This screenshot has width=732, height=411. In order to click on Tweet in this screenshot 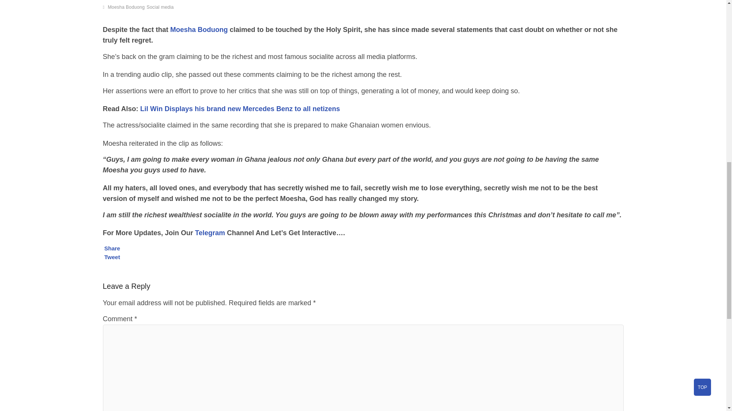, I will do `click(112, 257)`.